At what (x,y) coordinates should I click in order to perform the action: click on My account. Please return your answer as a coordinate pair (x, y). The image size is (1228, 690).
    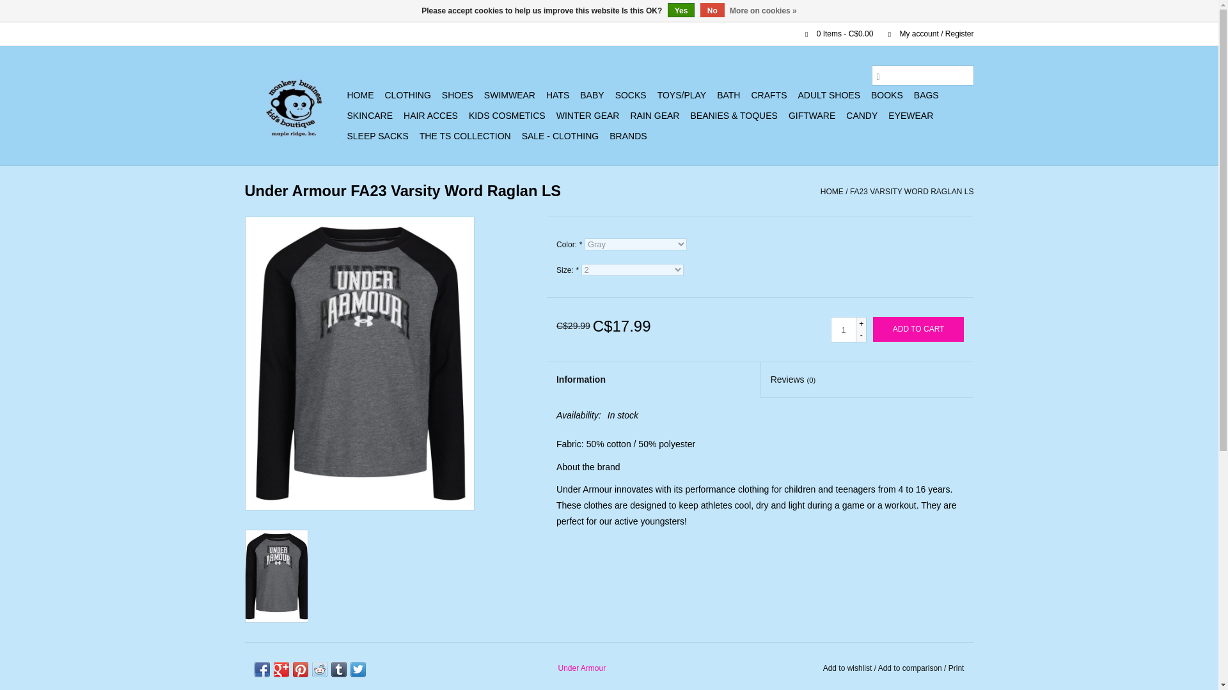
    Looking at the image, I should click on (924, 34).